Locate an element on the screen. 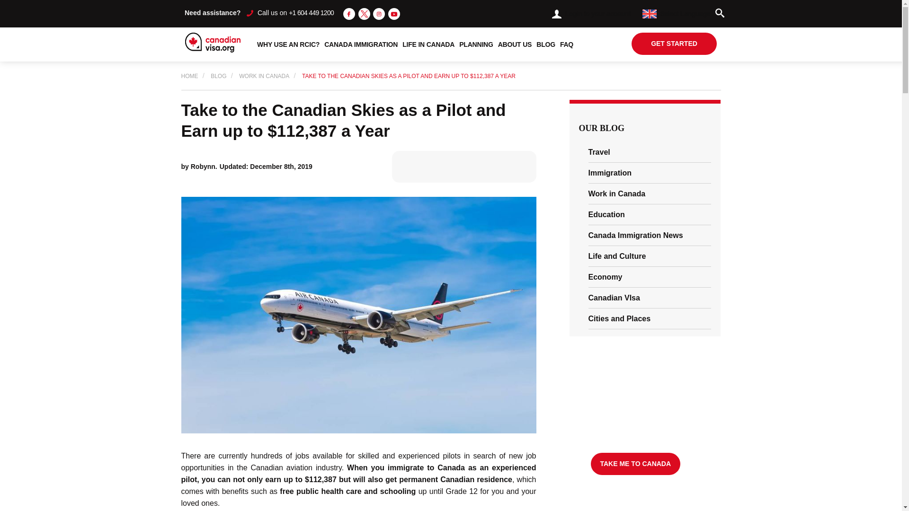 The height and width of the screenshot is (511, 909). twitter is located at coordinates (364, 13).